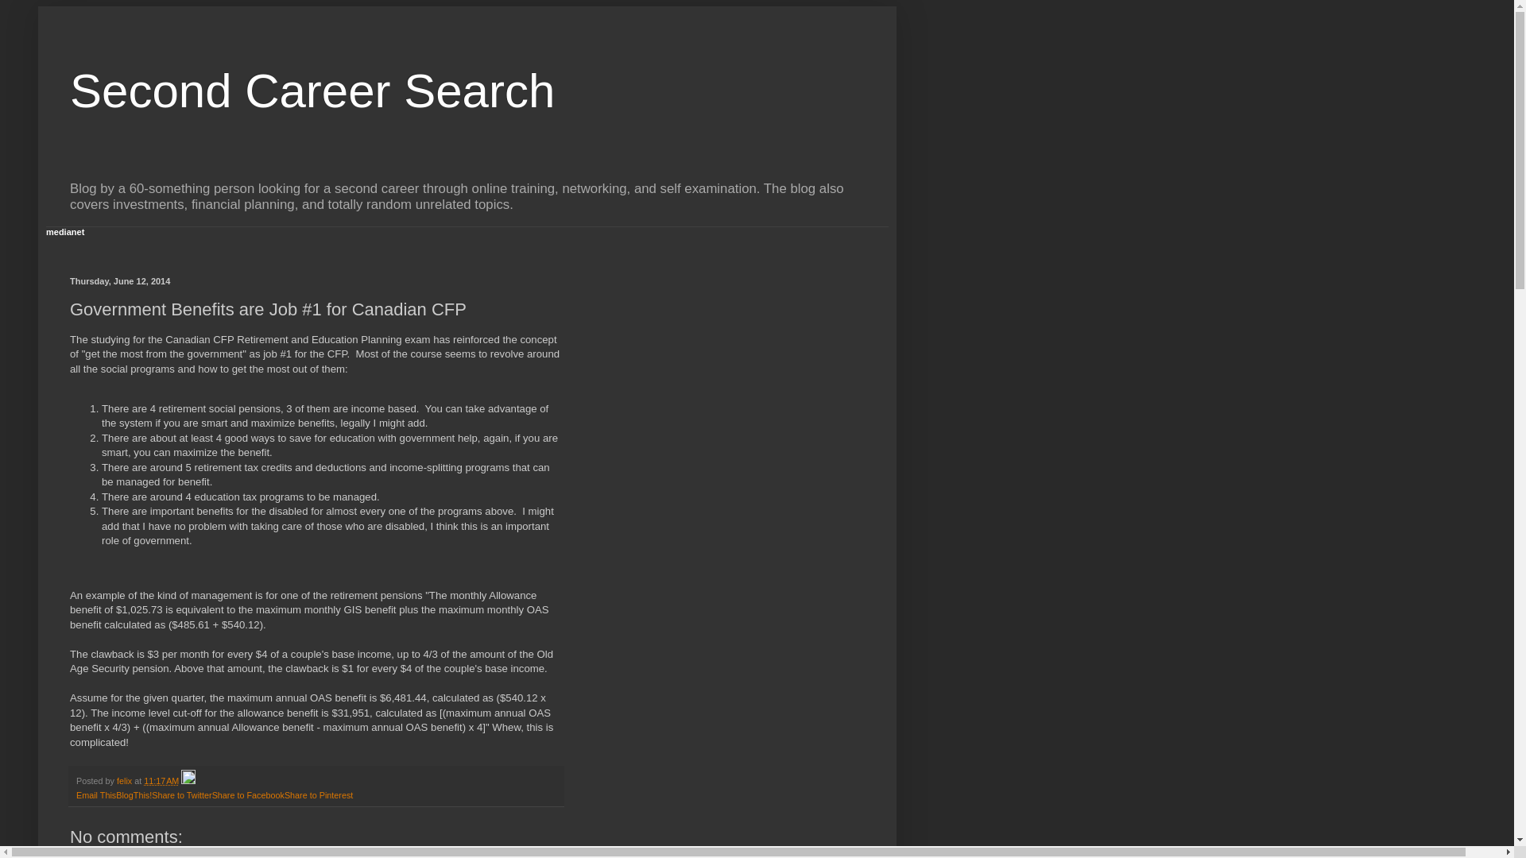 This screenshot has height=858, width=1526. Describe the element at coordinates (248, 794) in the screenshot. I see `Share to Facebook` at that location.